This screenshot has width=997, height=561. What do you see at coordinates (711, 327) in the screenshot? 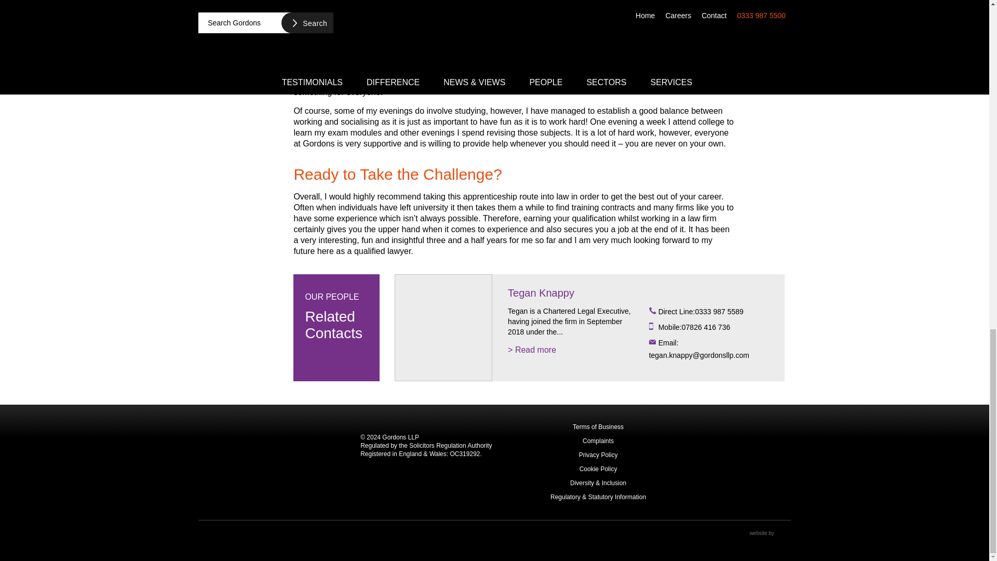
I see `Call 07826 416 736` at bounding box center [711, 327].